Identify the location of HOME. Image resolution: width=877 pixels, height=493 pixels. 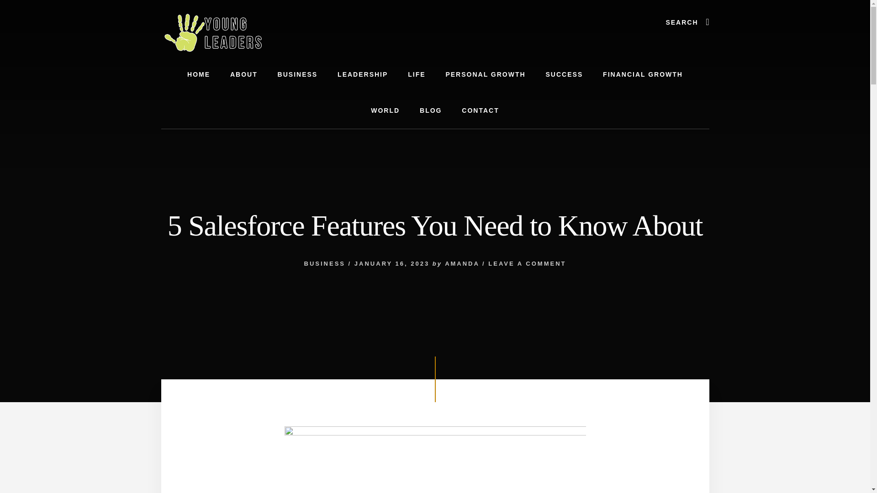
(198, 75).